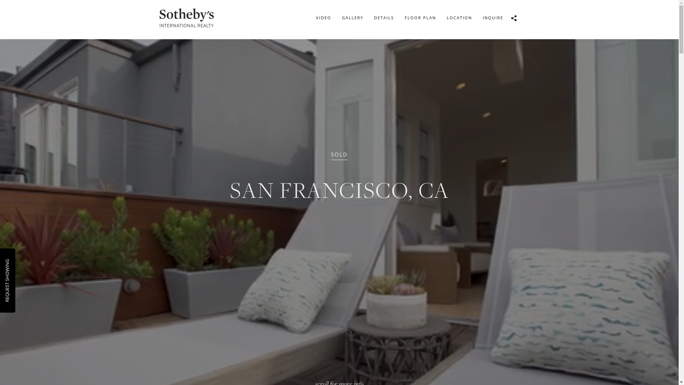  I want to click on INQUIRE, so click(493, 18).